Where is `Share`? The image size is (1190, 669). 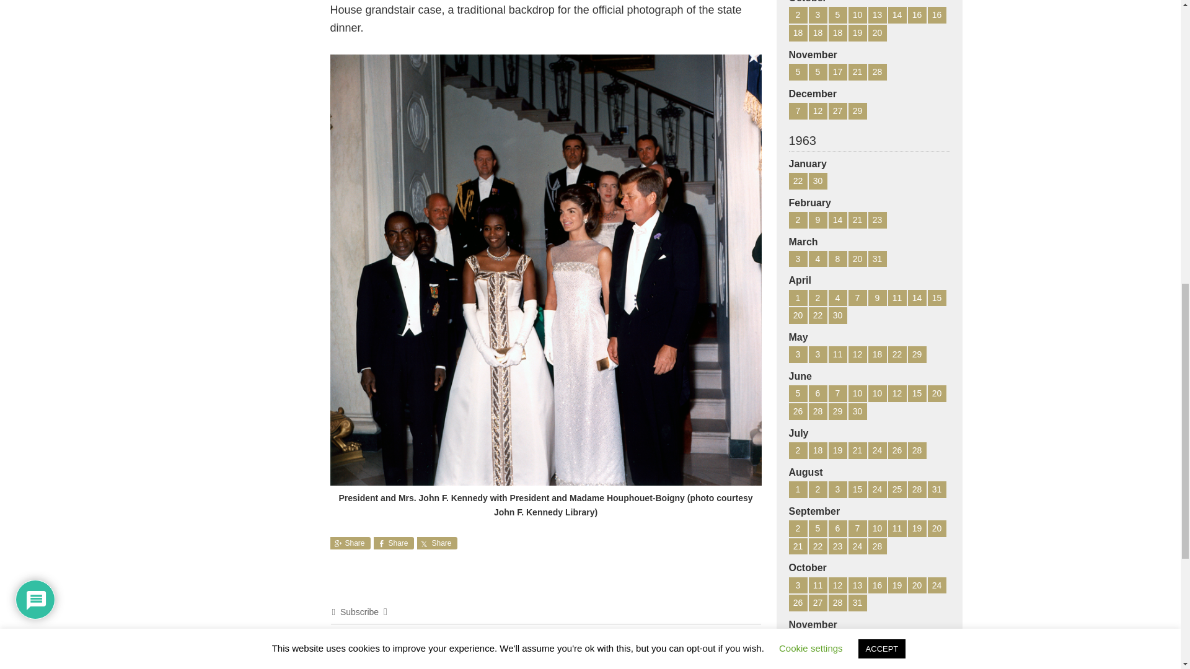
Share is located at coordinates (350, 543).